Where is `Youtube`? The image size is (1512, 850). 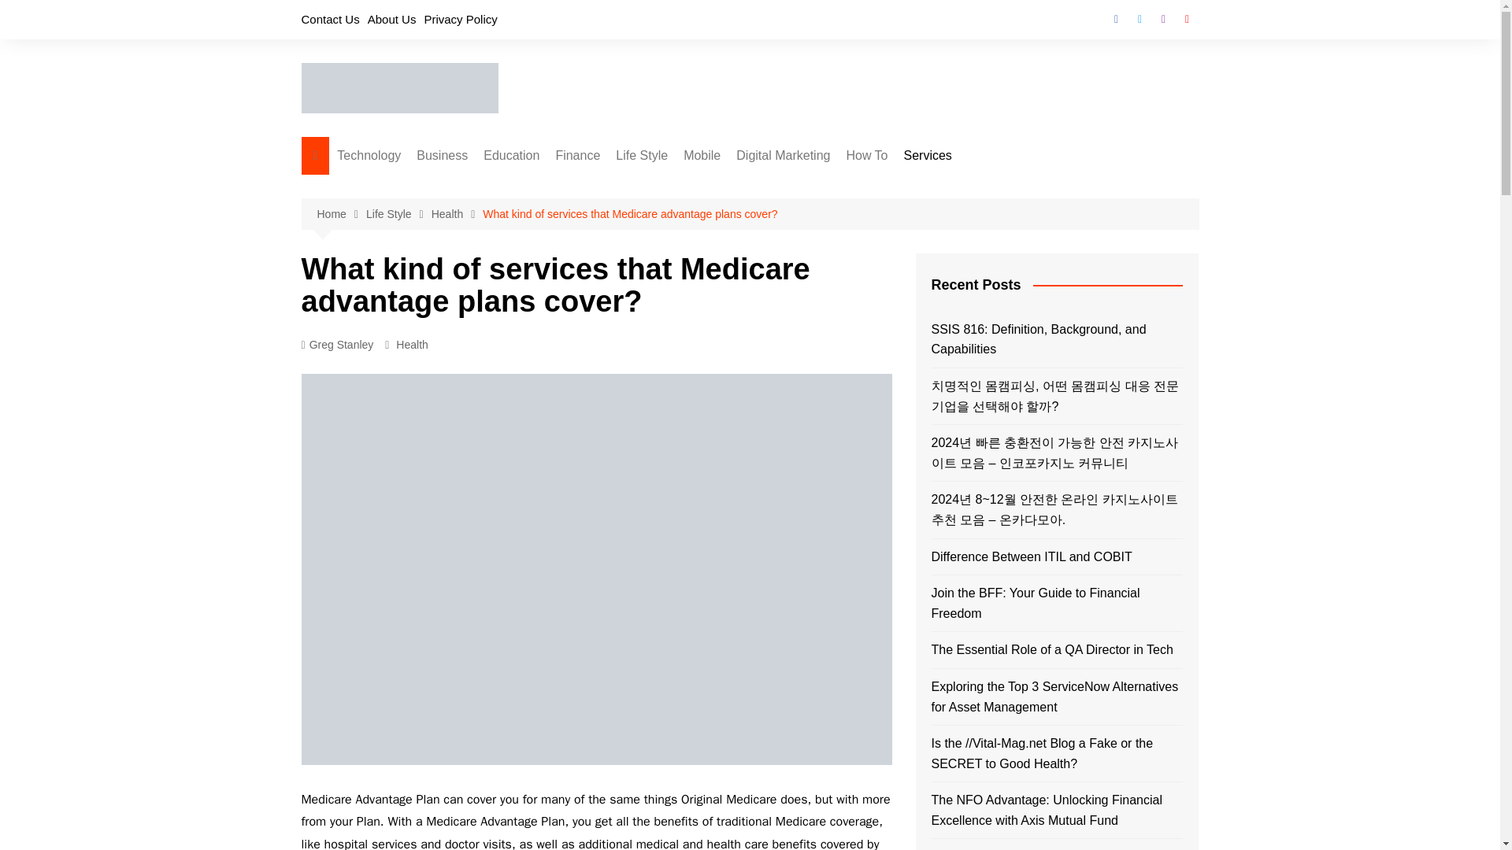 Youtube is located at coordinates (1186, 19).